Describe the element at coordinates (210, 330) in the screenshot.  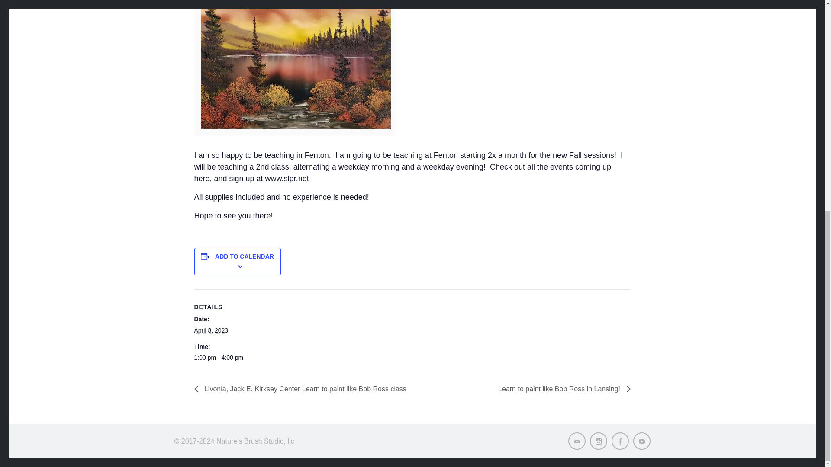
I see `2023-04-08` at that location.